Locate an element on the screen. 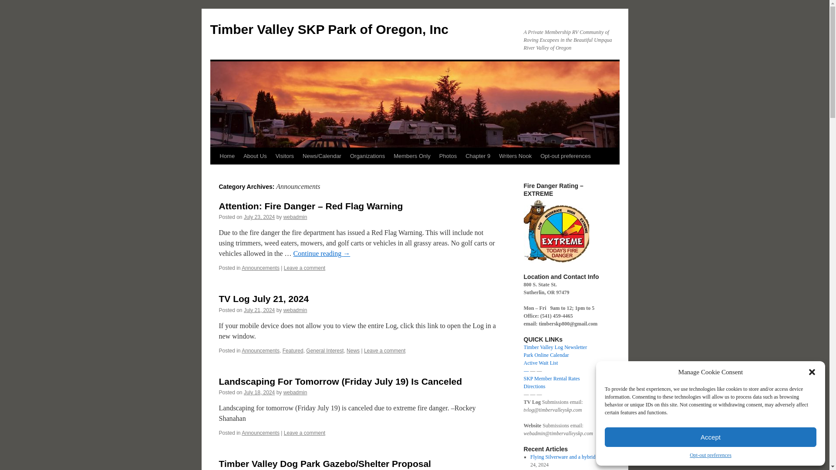 The height and width of the screenshot is (470, 836). Chapter 9 is located at coordinates (478, 156).